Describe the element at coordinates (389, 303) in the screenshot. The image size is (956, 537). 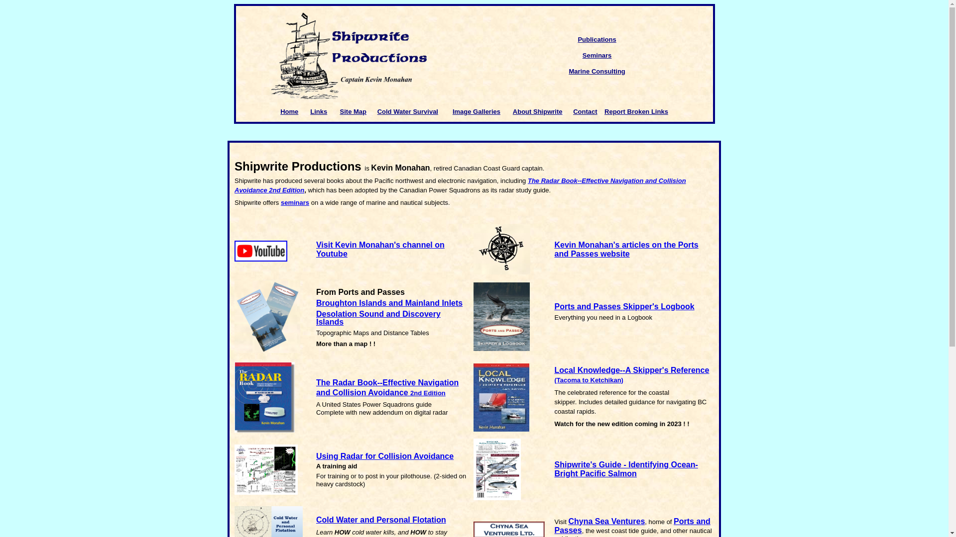
I see `Broughton Islands and Mainland Inlets` at that location.